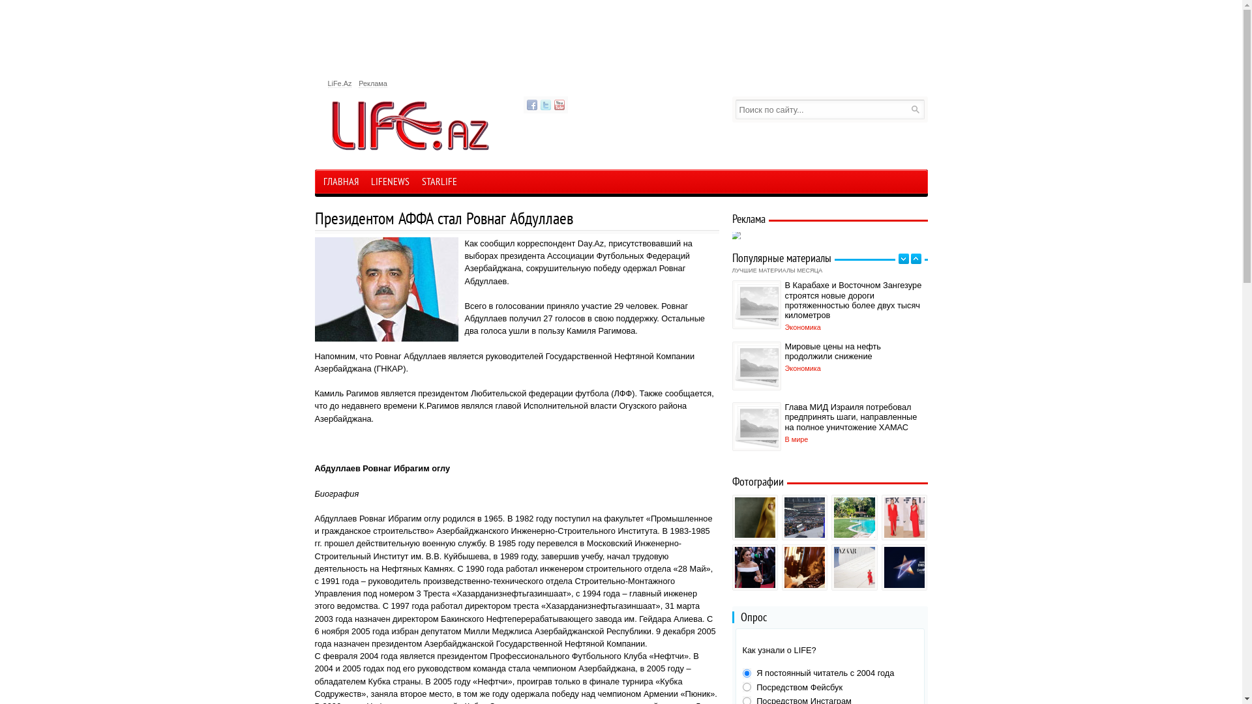  I want to click on LIFENEWS, so click(390, 183).